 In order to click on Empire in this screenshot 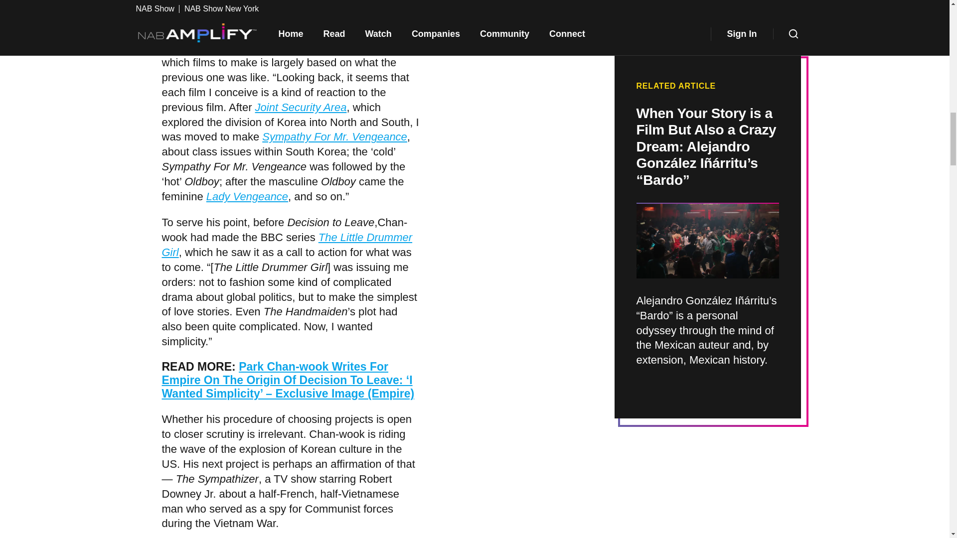, I will do `click(333, 48)`.